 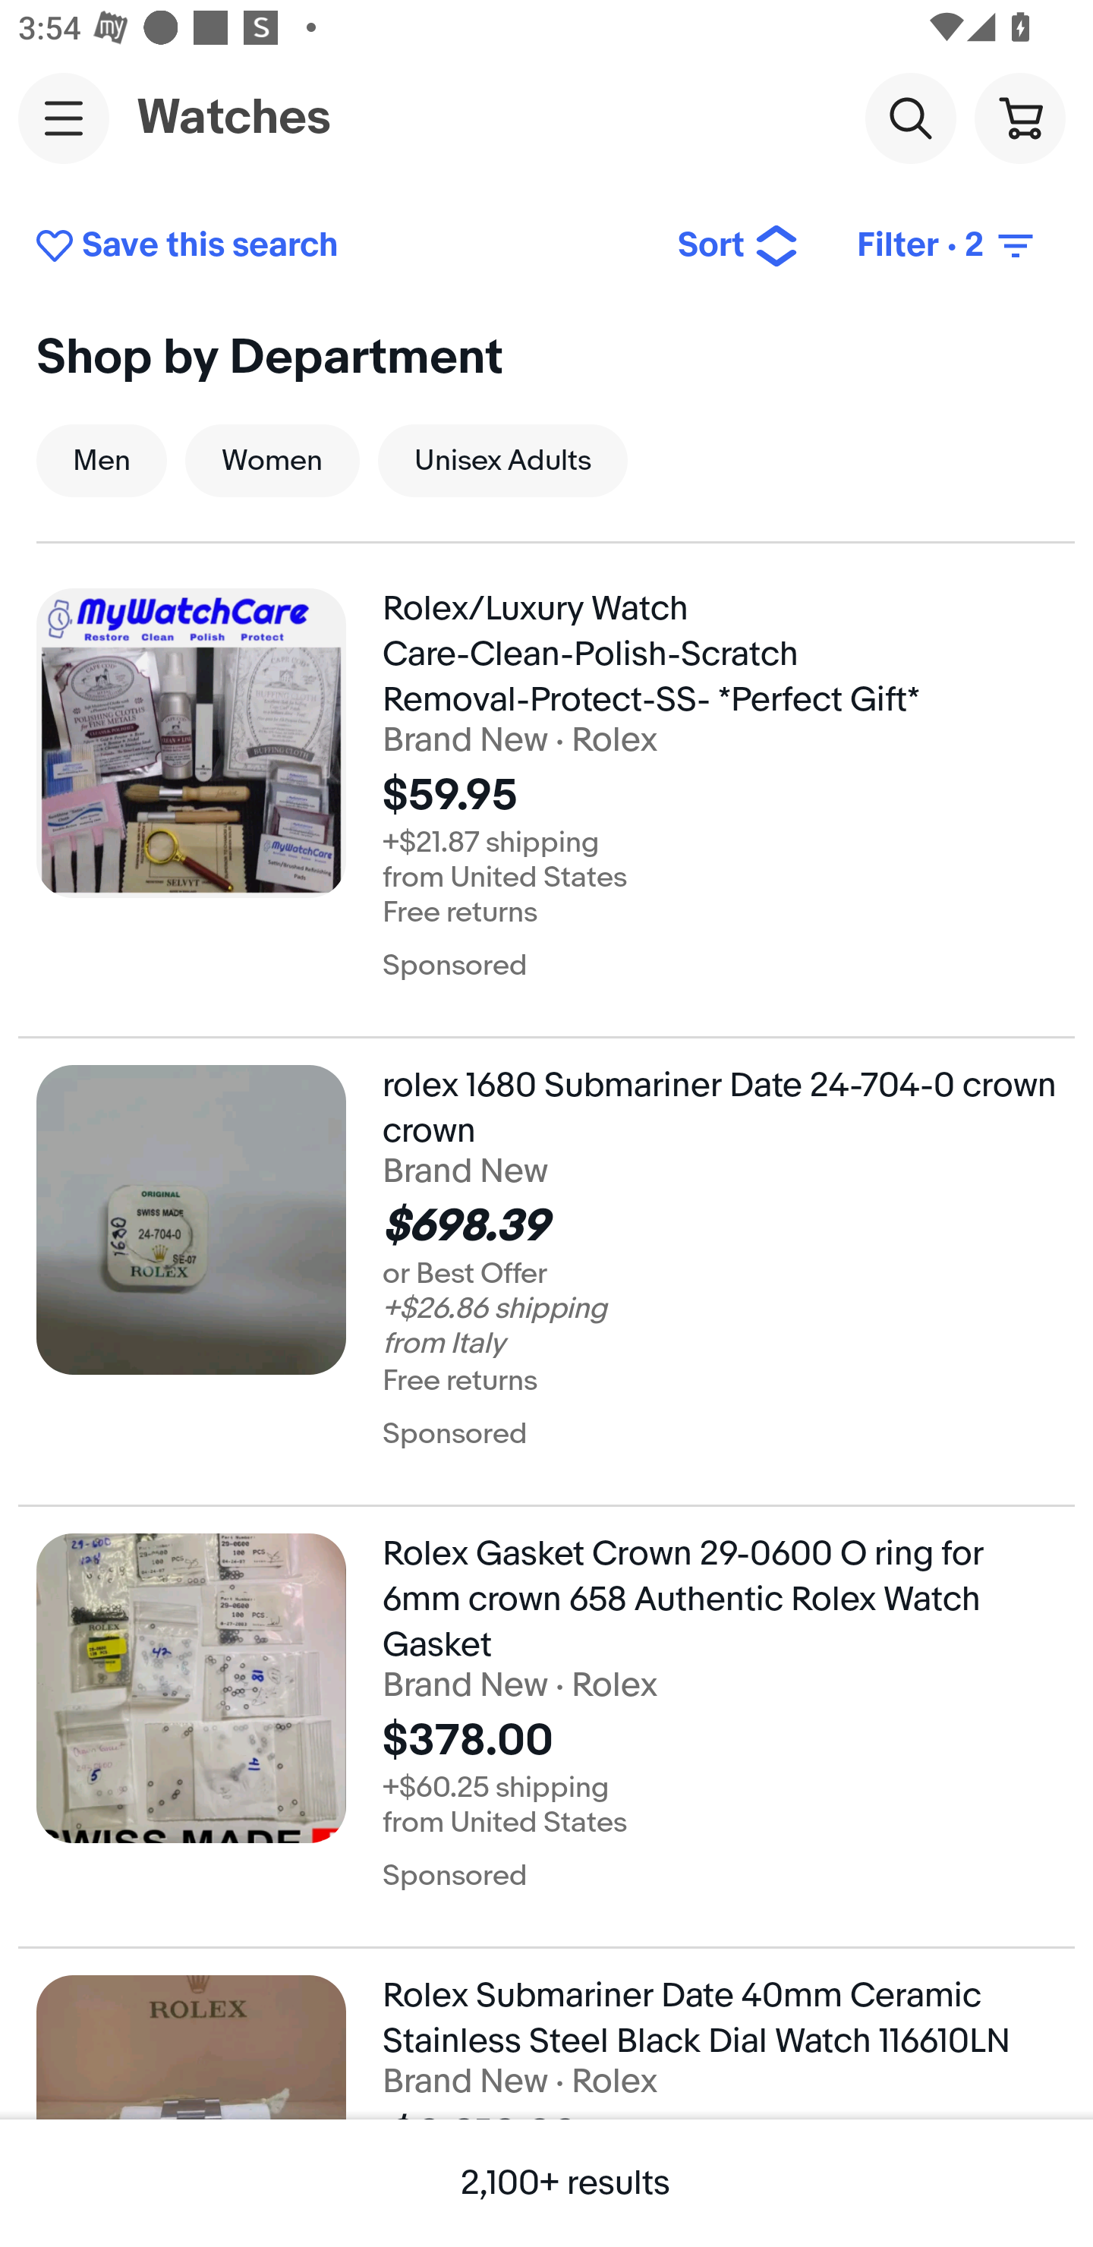 What do you see at coordinates (1019, 117) in the screenshot?
I see `Cart button shopping cart` at bounding box center [1019, 117].